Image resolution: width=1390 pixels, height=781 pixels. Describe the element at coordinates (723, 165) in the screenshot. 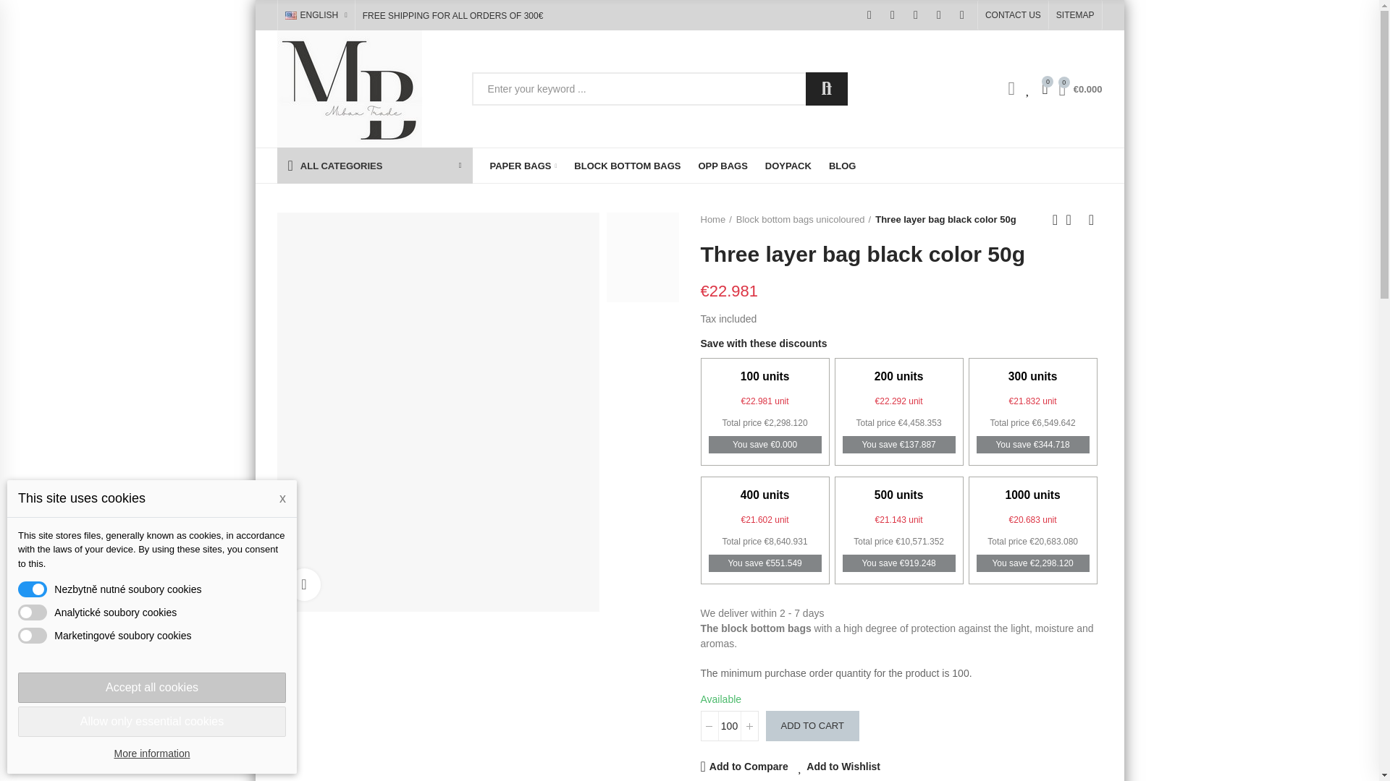

I see `OPP BAGS` at that location.